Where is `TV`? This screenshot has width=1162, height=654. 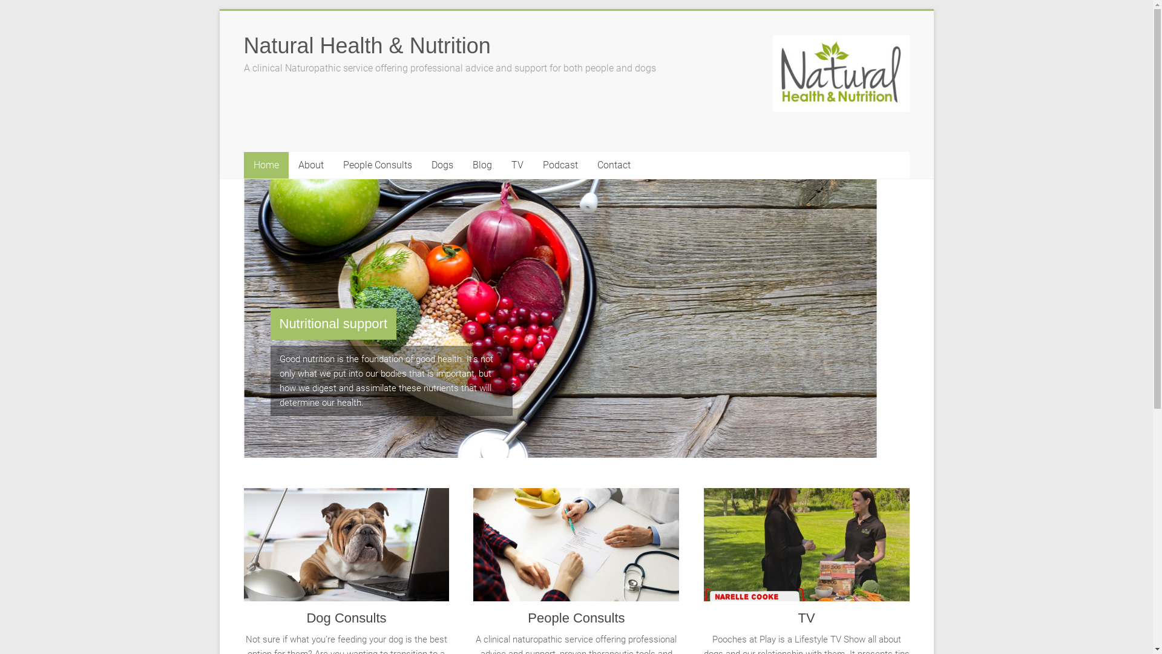 TV is located at coordinates (807, 549).